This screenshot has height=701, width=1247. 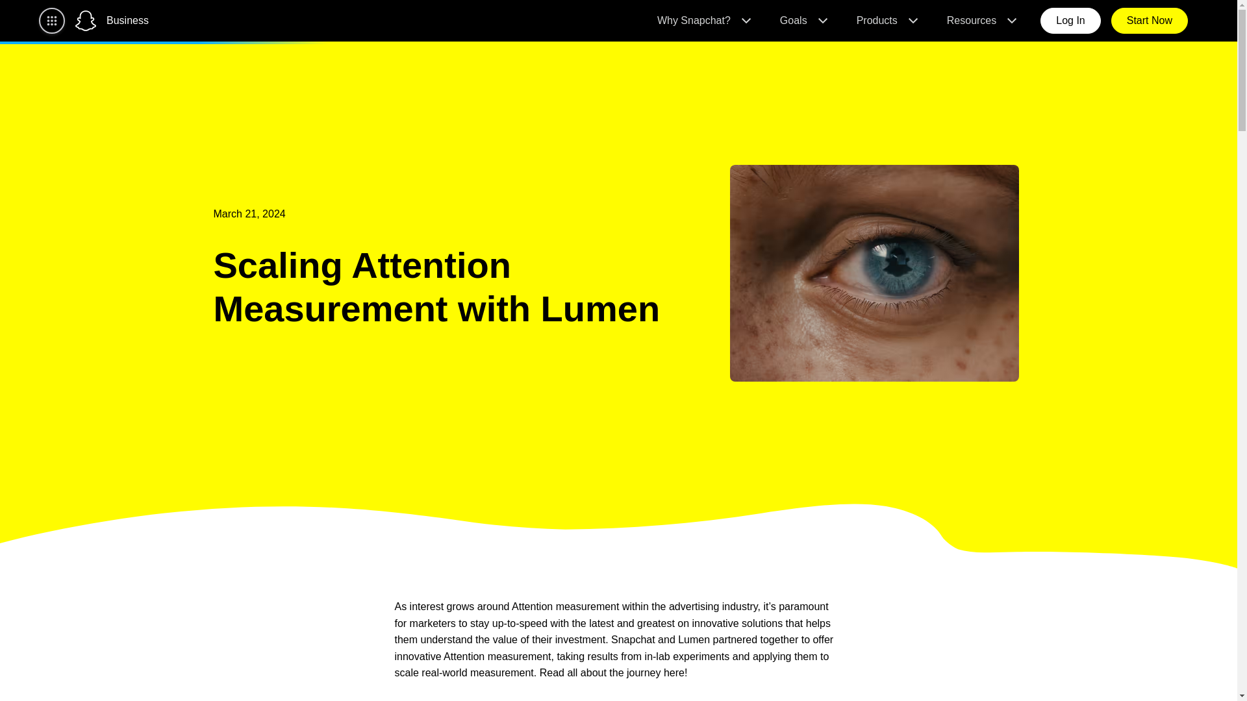 What do you see at coordinates (703, 21) in the screenshot?
I see `Why Snapchat?` at bounding box center [703, 21].